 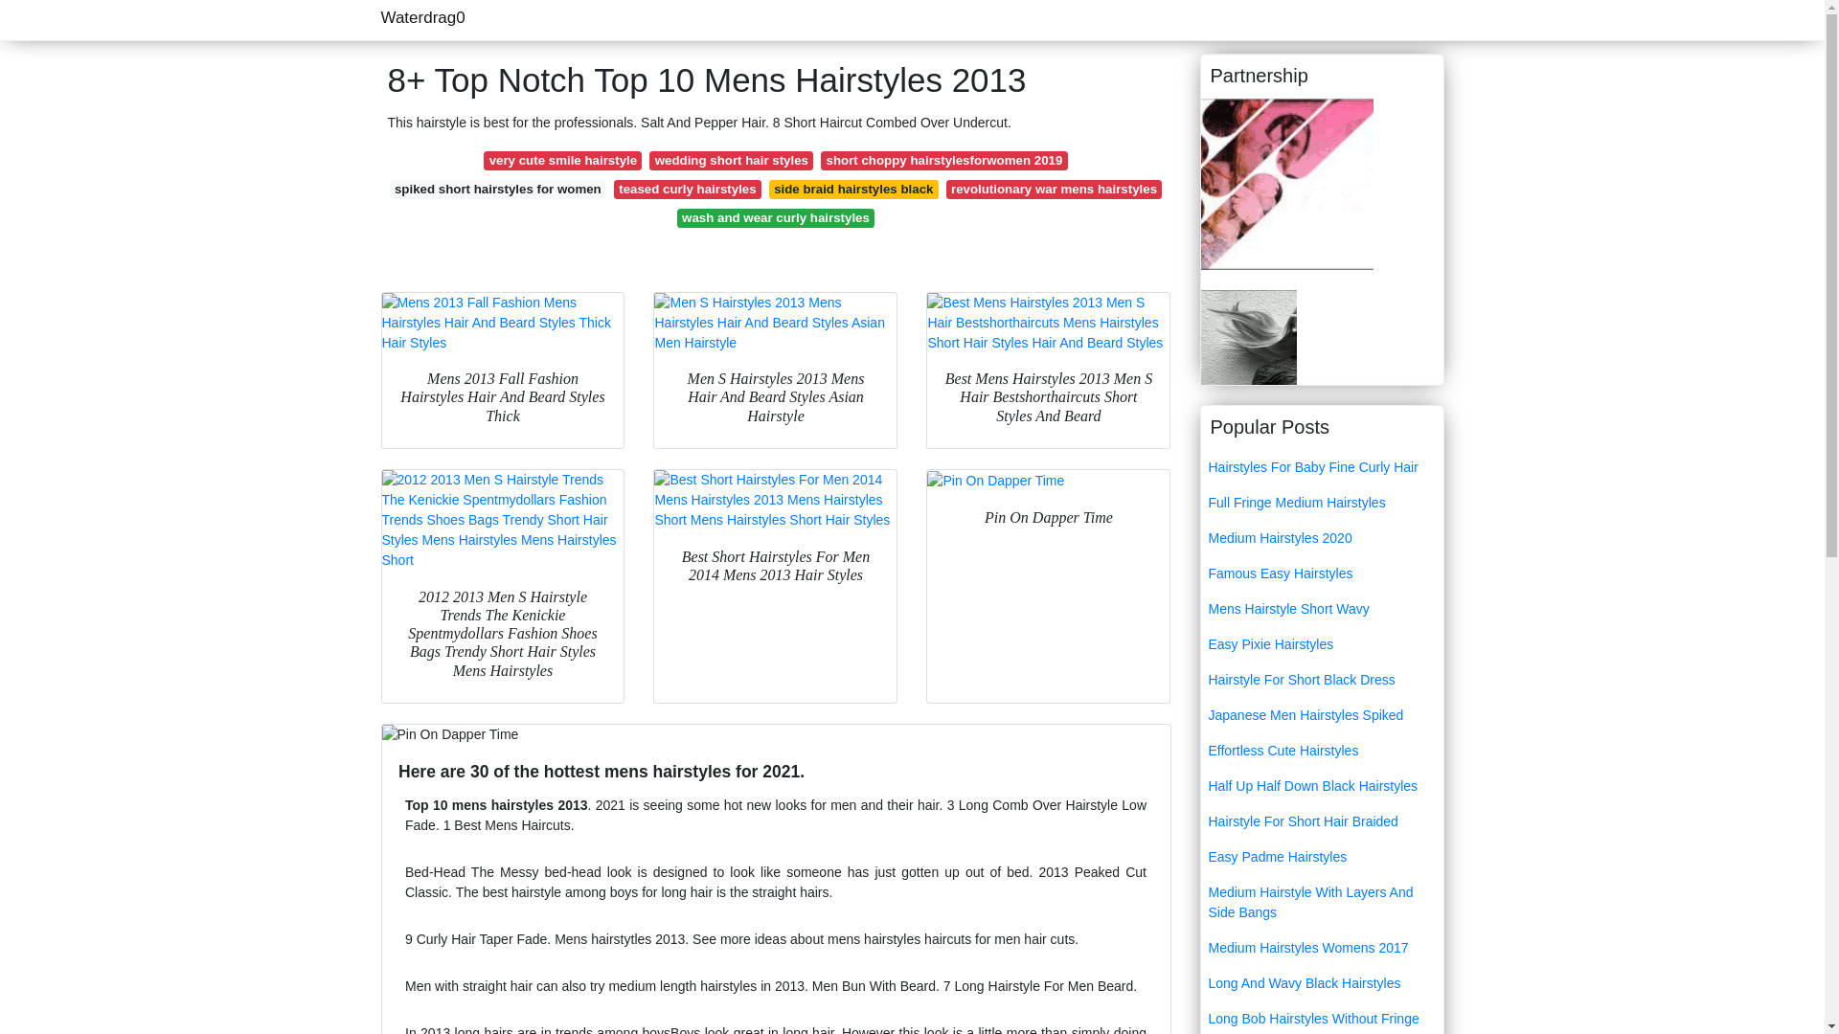 What do you see at coordinates (1322, 715) in the screenshot?
I see `Japanese Men Hairstyles Spiked` at bounding box center [1322, 715].